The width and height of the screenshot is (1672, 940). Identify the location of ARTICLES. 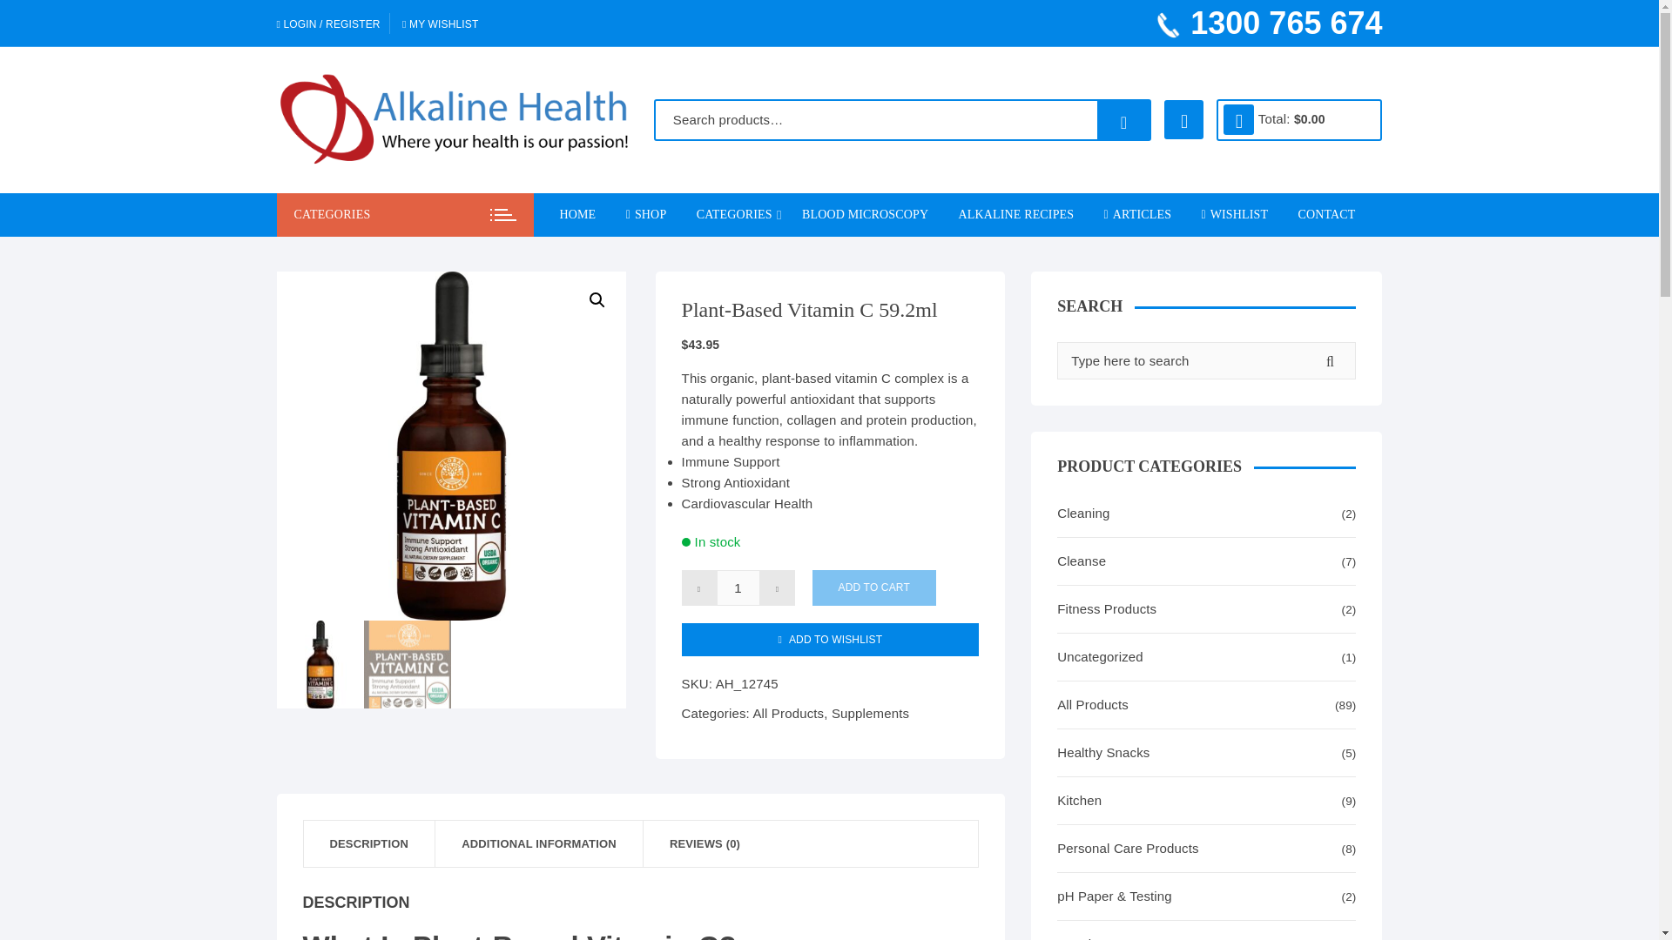
(1138, 215).